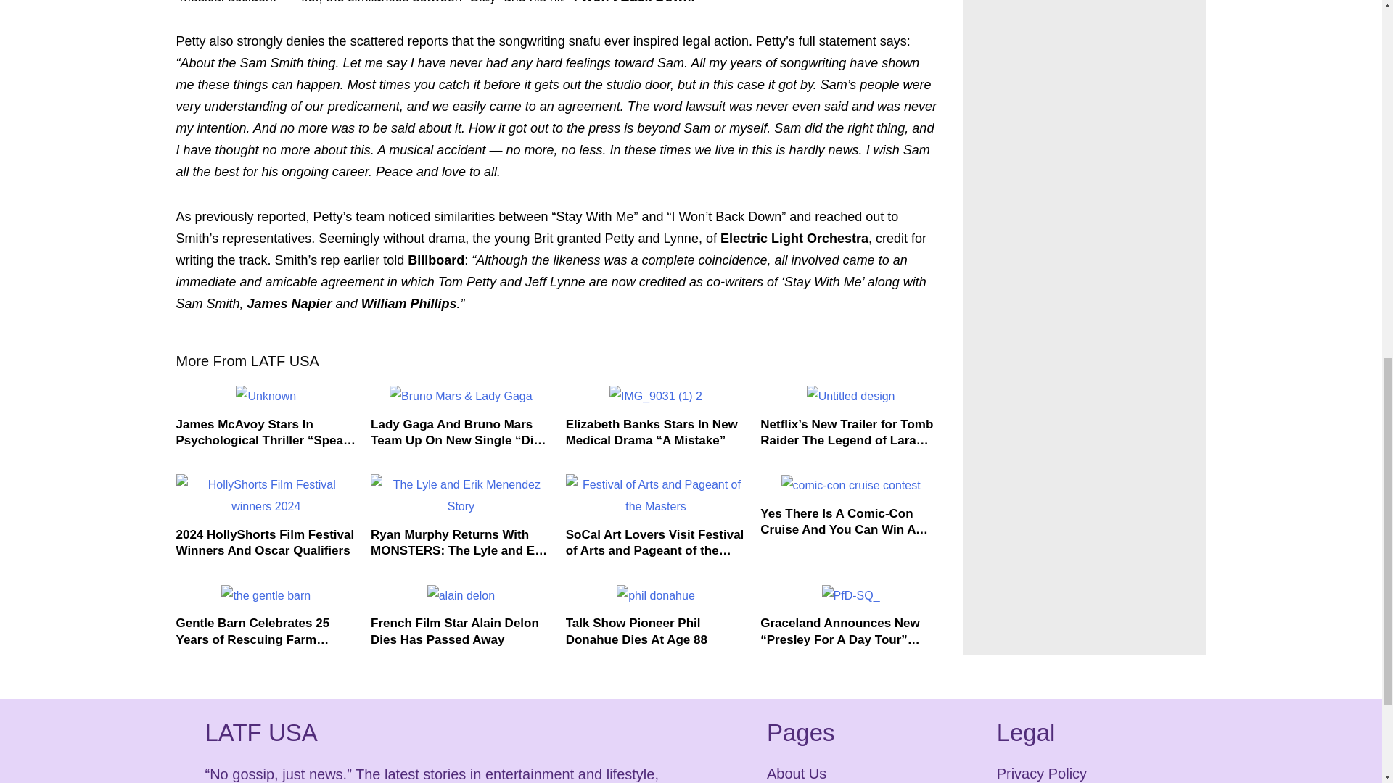 This screenshot has height=783, width=1393. Describe the element at coordinates (656, 495) in the screenshot. I see `Festival of Arts and Pageant of the Masters` at that location.